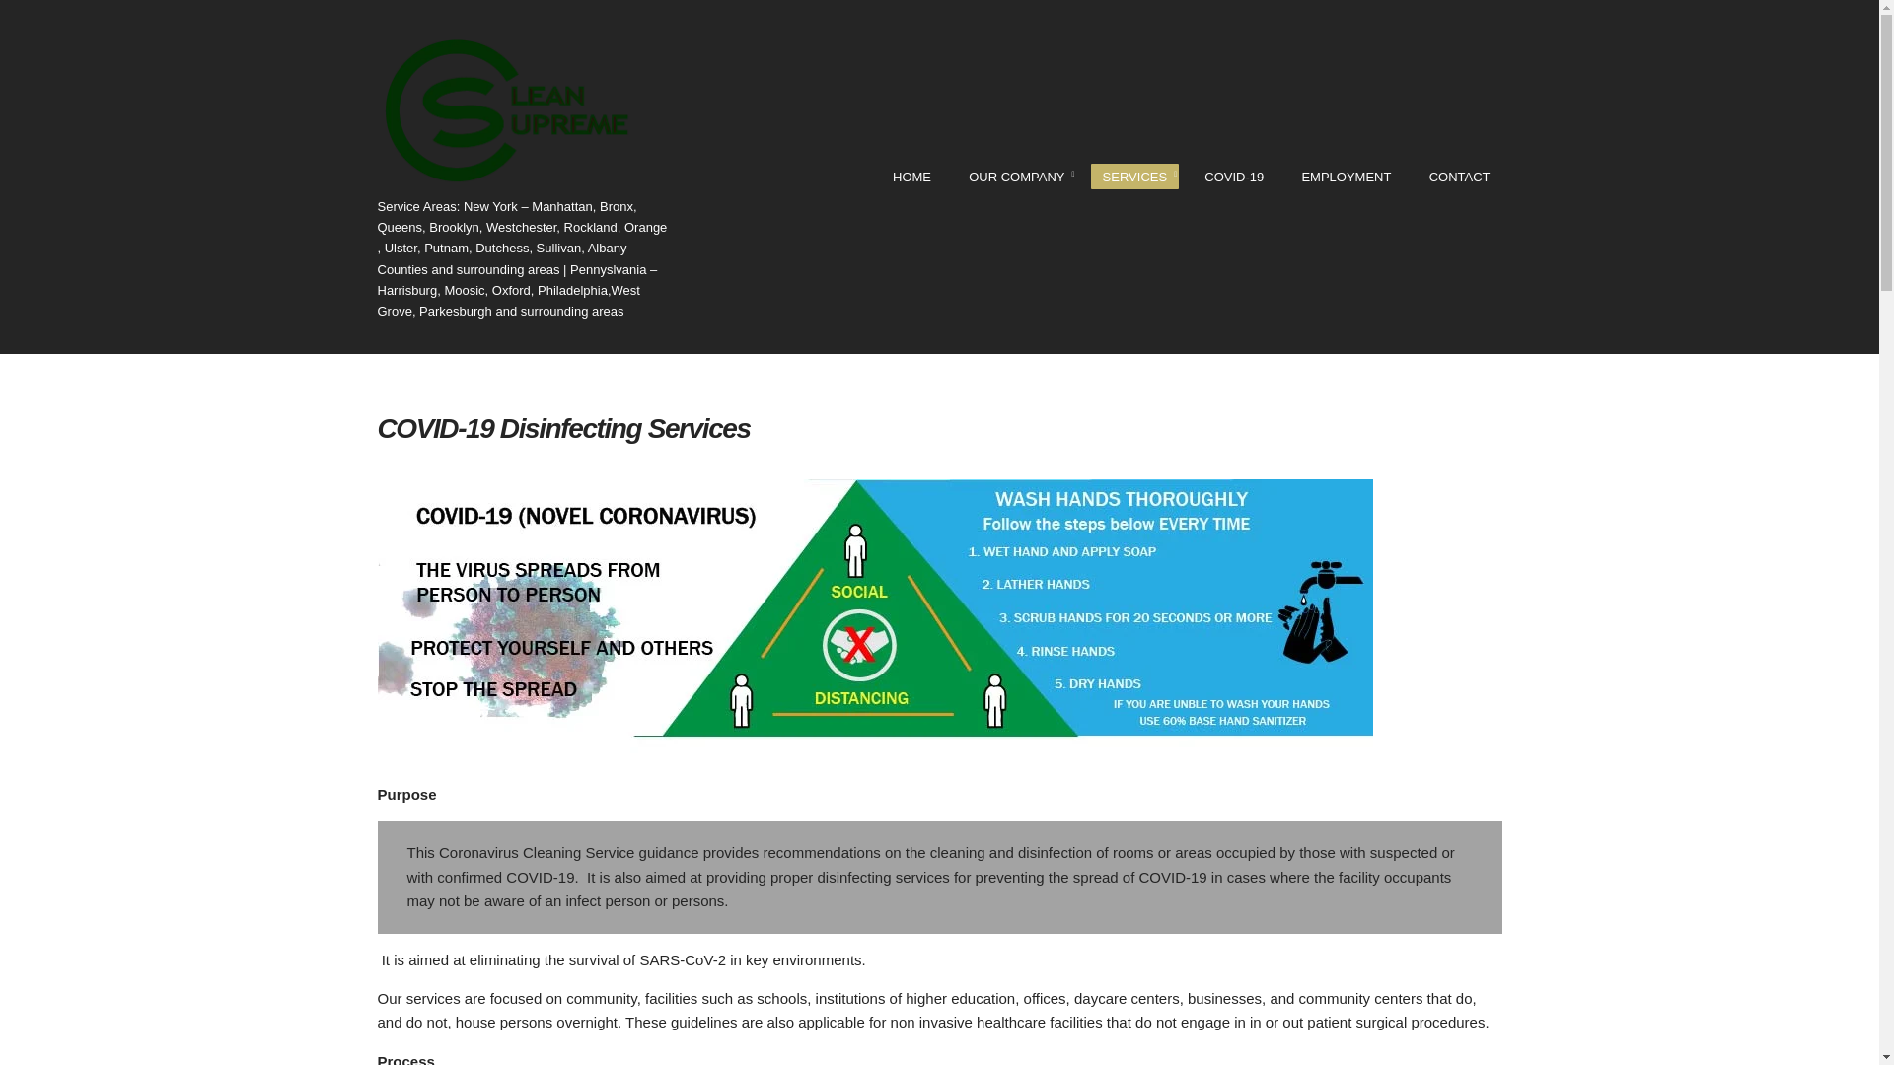  Describe the element at coordinates (911, 177) in the screenshot. I see `HOME` at that location.